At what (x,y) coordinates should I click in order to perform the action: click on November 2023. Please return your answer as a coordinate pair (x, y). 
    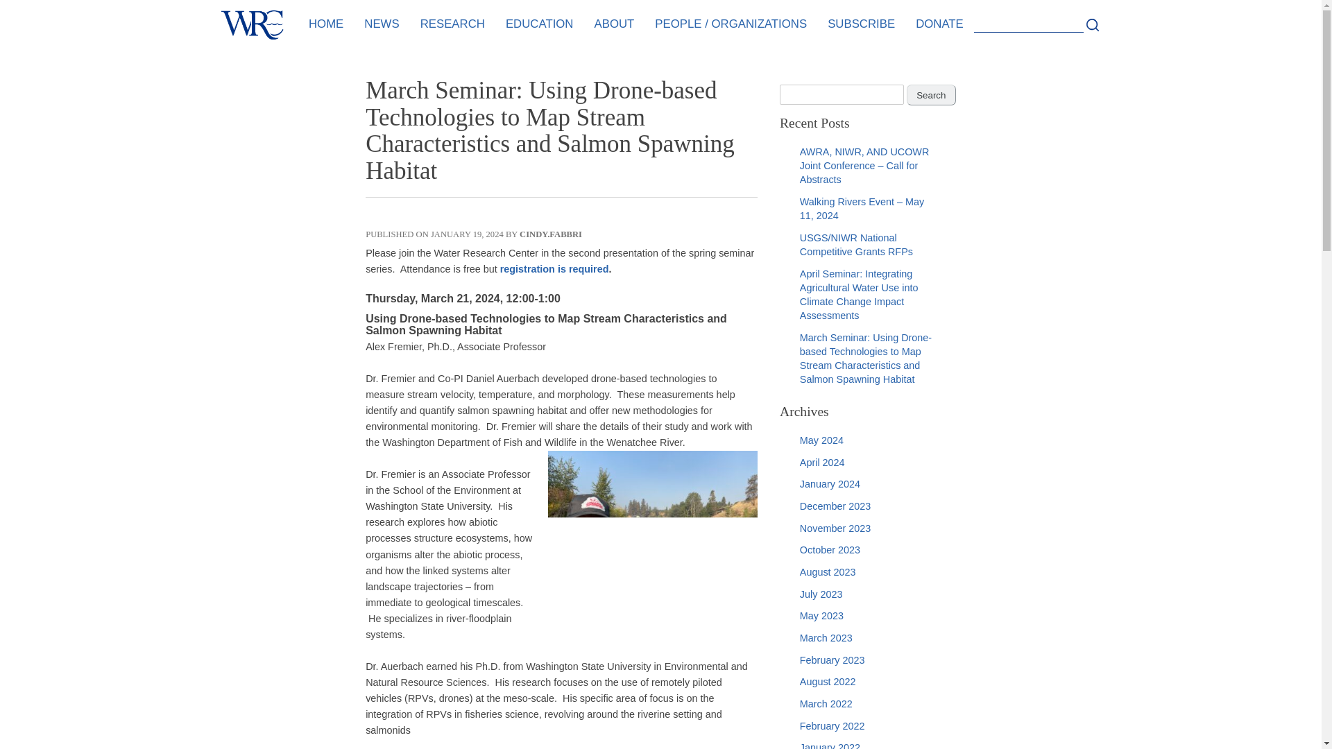
    Looking at the image, I should click on (835, 528).